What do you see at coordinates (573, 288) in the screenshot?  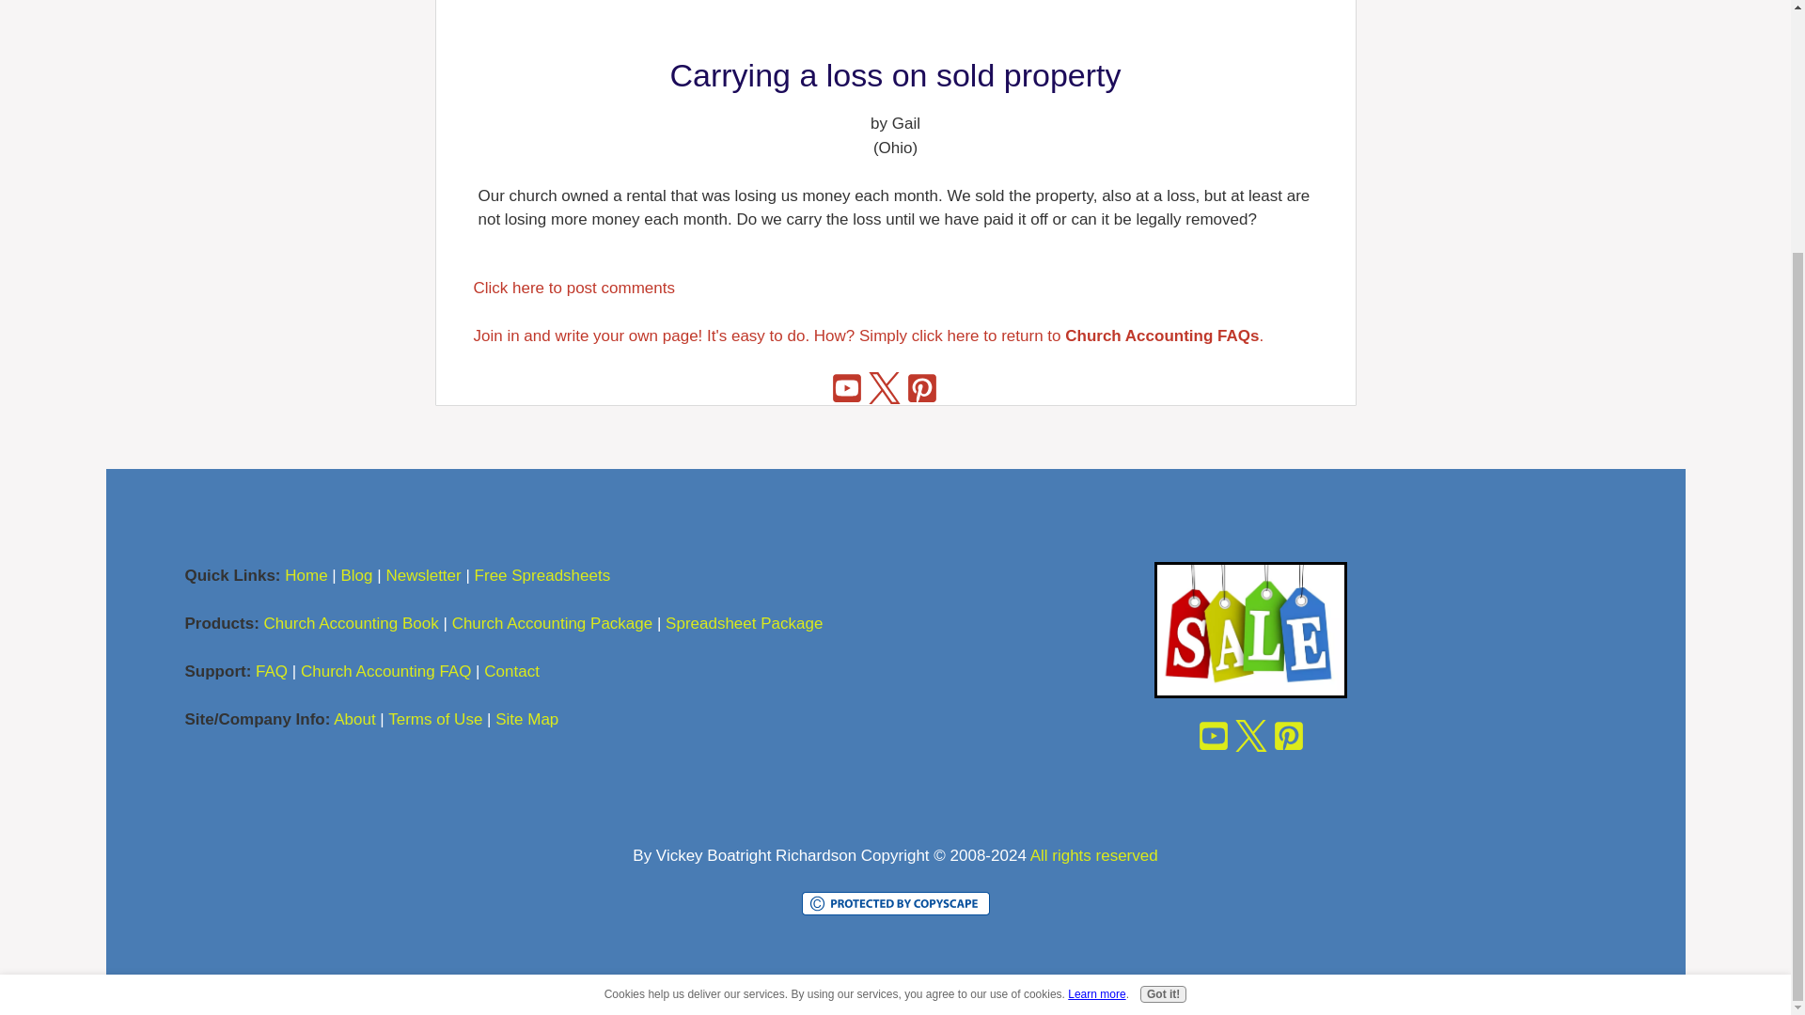 I see `Click here to post comments` at bounding box center [573, 288].